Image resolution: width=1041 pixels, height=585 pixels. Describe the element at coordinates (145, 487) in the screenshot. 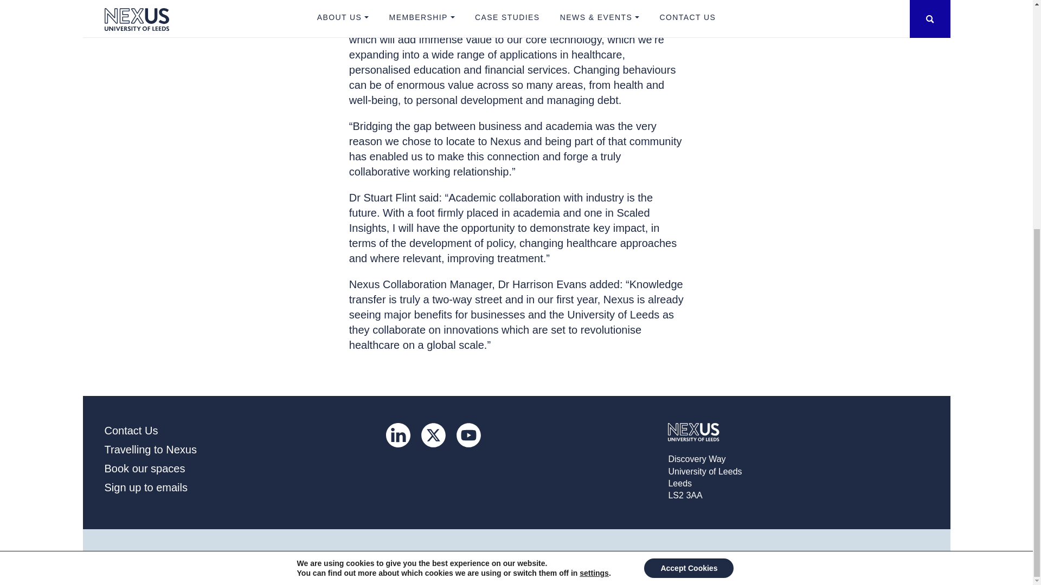

I see `Sign up to emails` at that location.